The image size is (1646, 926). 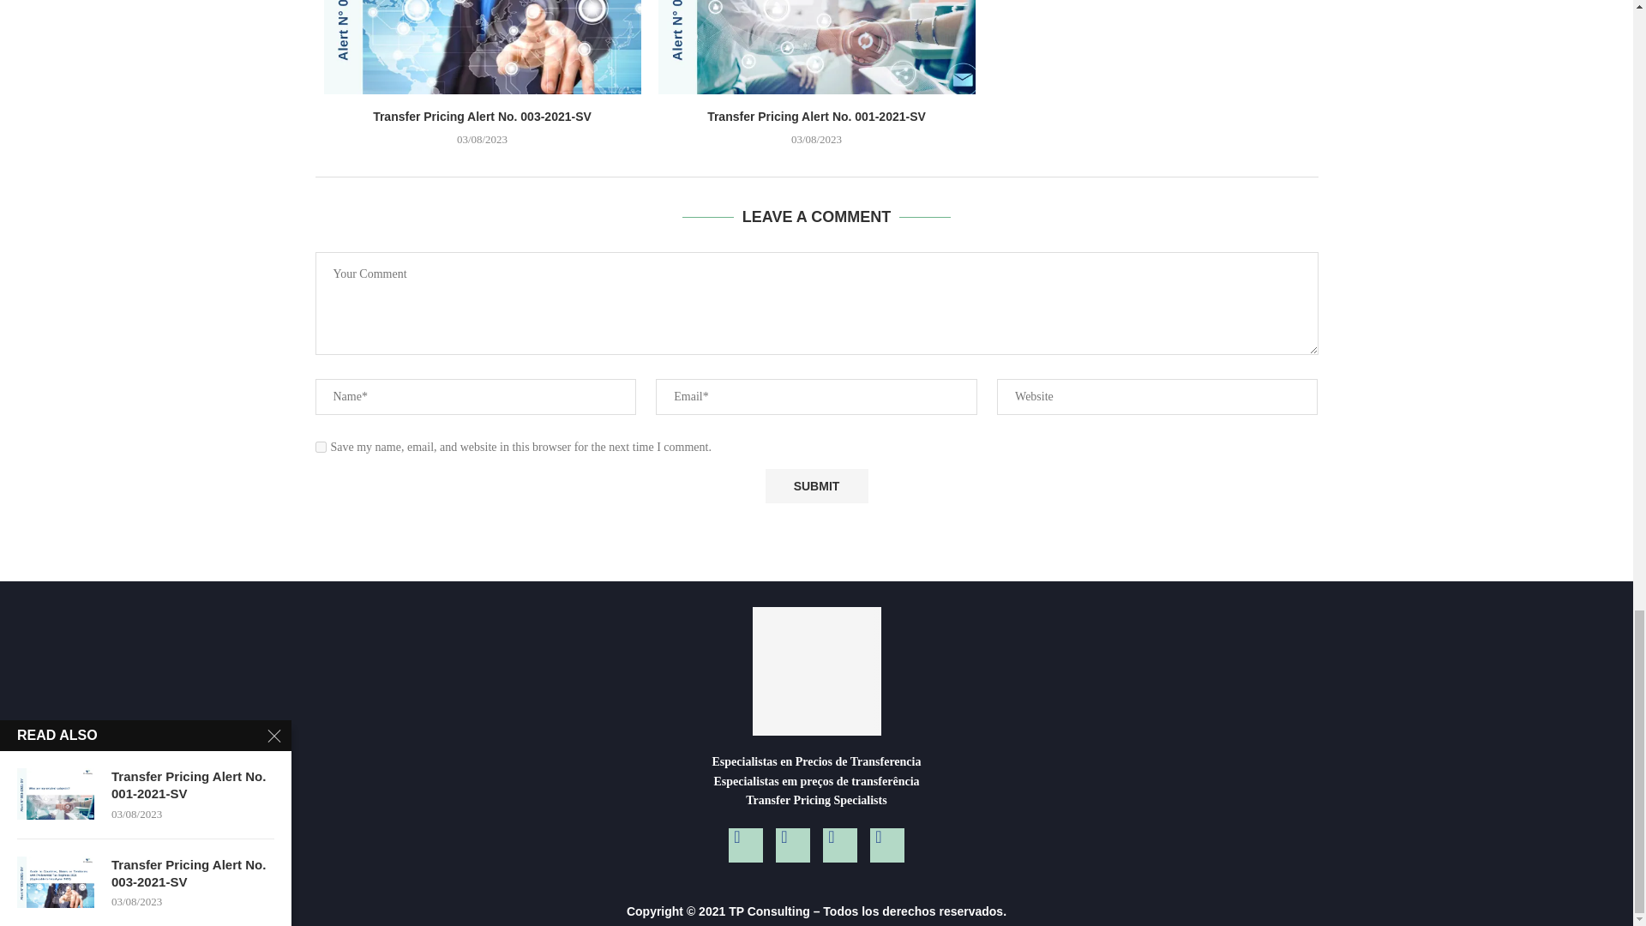 I want to click on yes, so click(x=321, y=448).